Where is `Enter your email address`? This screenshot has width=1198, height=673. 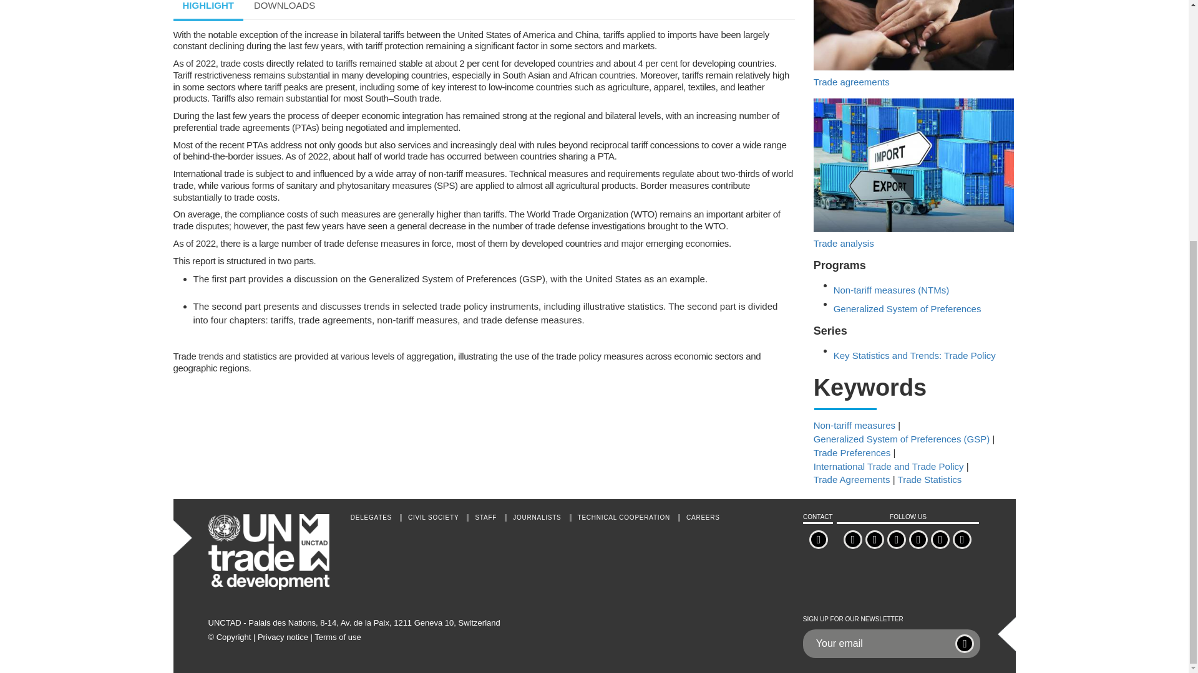 Enter your email address is located at coordinates (882, 643).